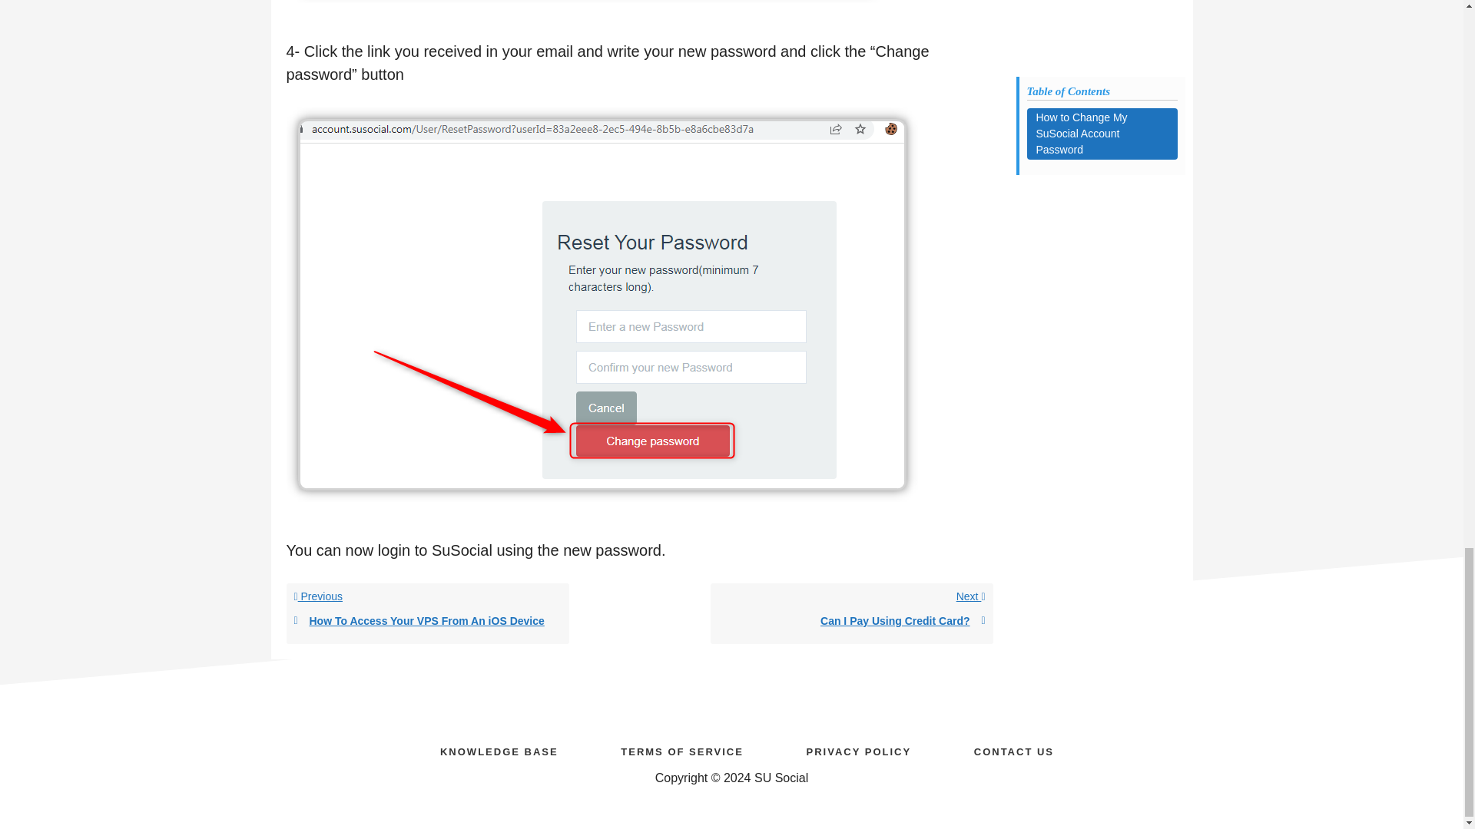  What do you see at coordinates (682, 750) in the screenshot?
I see `TERMS OF SERVICE` at bounding box center [682, 750].